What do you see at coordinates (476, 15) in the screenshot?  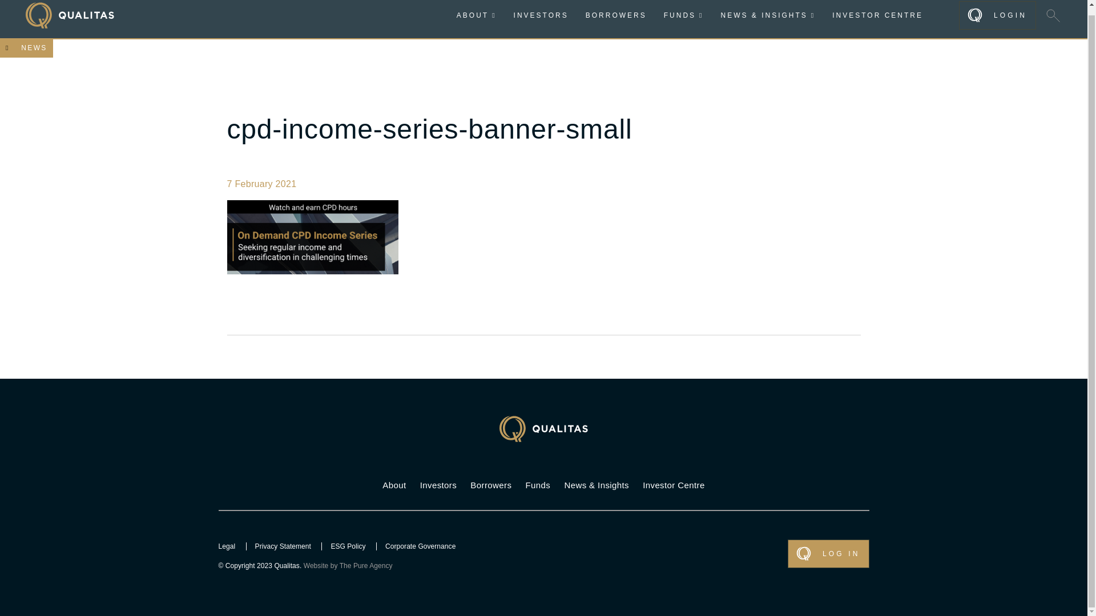 I see `ABOUT` at bounding box center [476, 15].